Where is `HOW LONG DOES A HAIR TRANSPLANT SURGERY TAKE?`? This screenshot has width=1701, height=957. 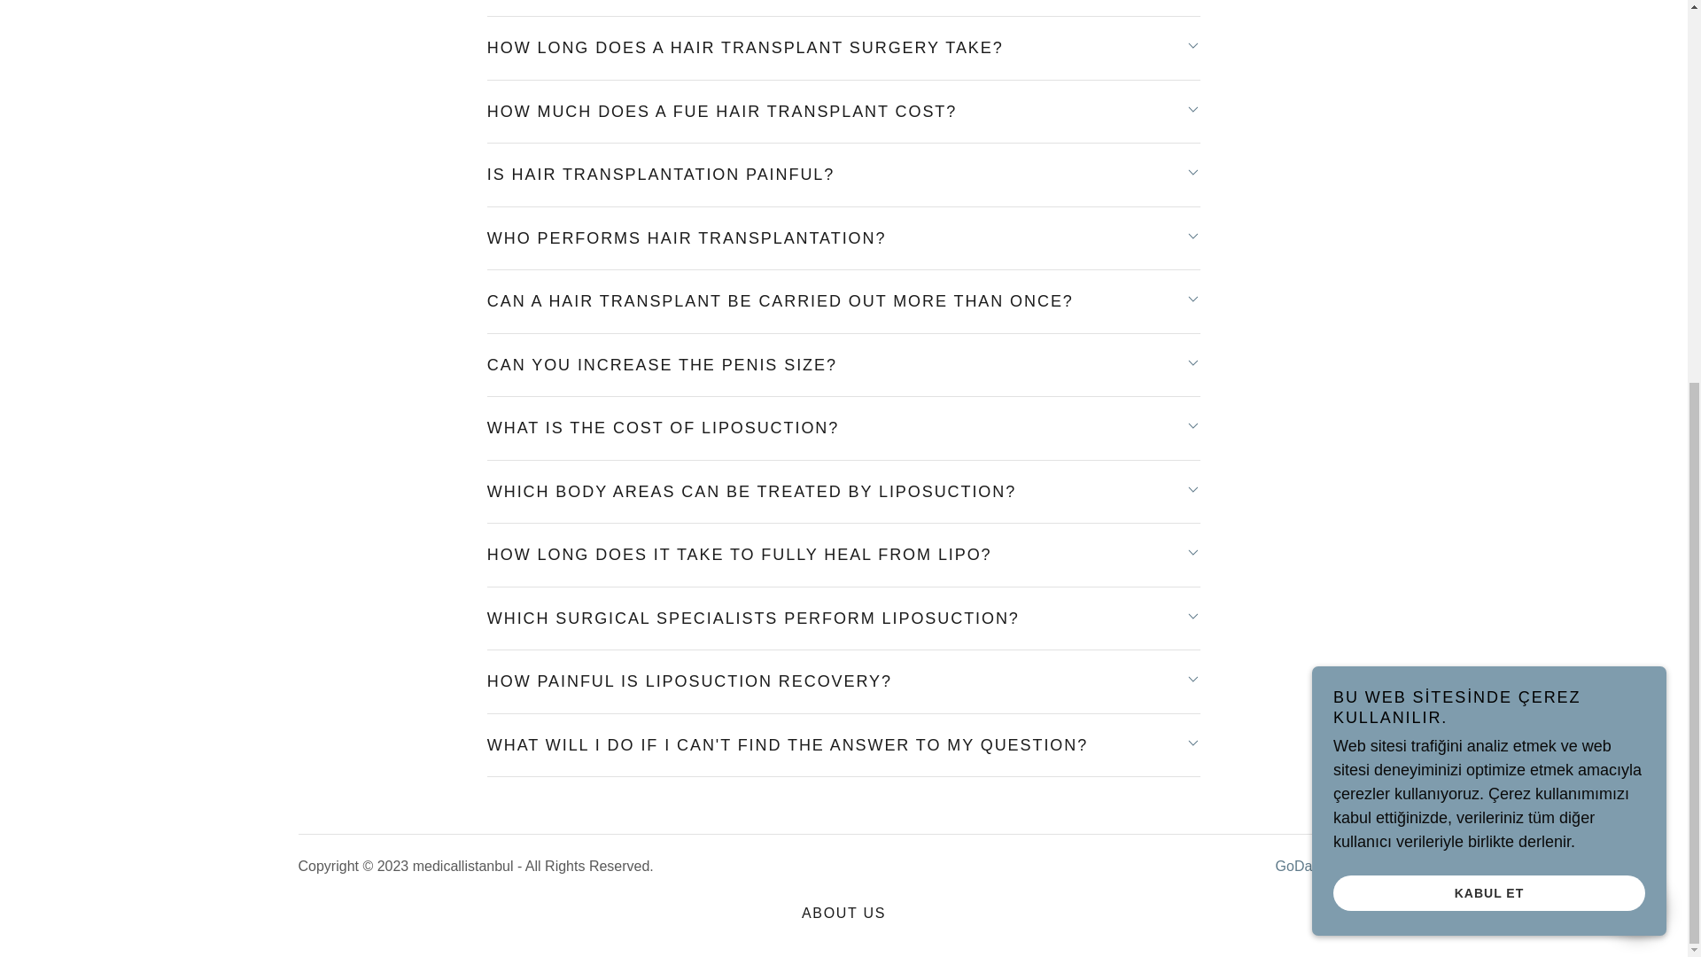
HOW LONG DOES A HAIR TRANSPLANT SURGERY TAKE? is located at coordinates (843, 48).